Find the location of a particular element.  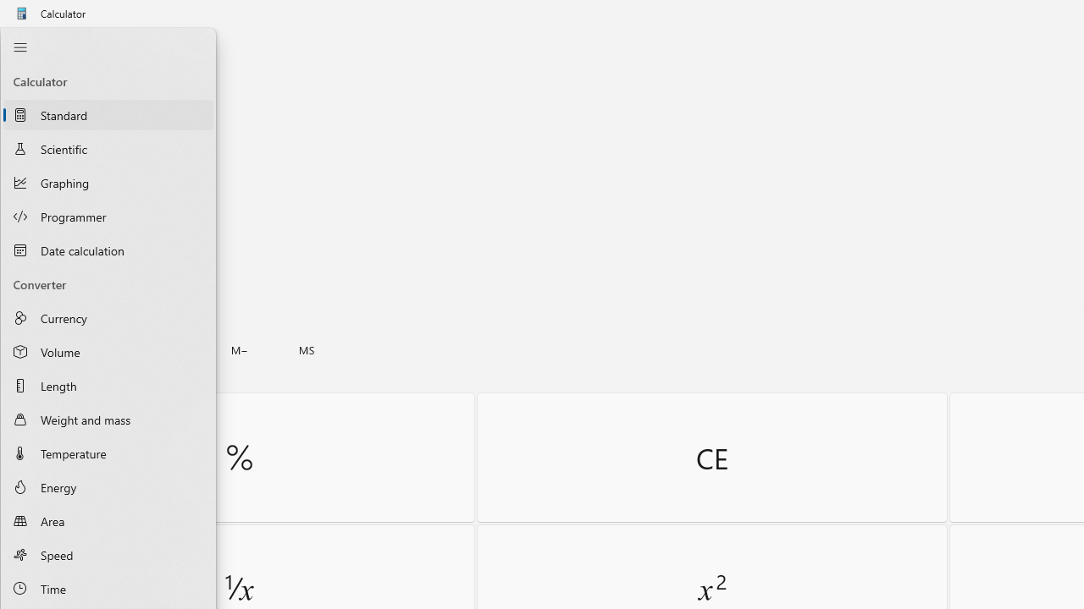

Volume Converter is located at coordinates (108, 352).